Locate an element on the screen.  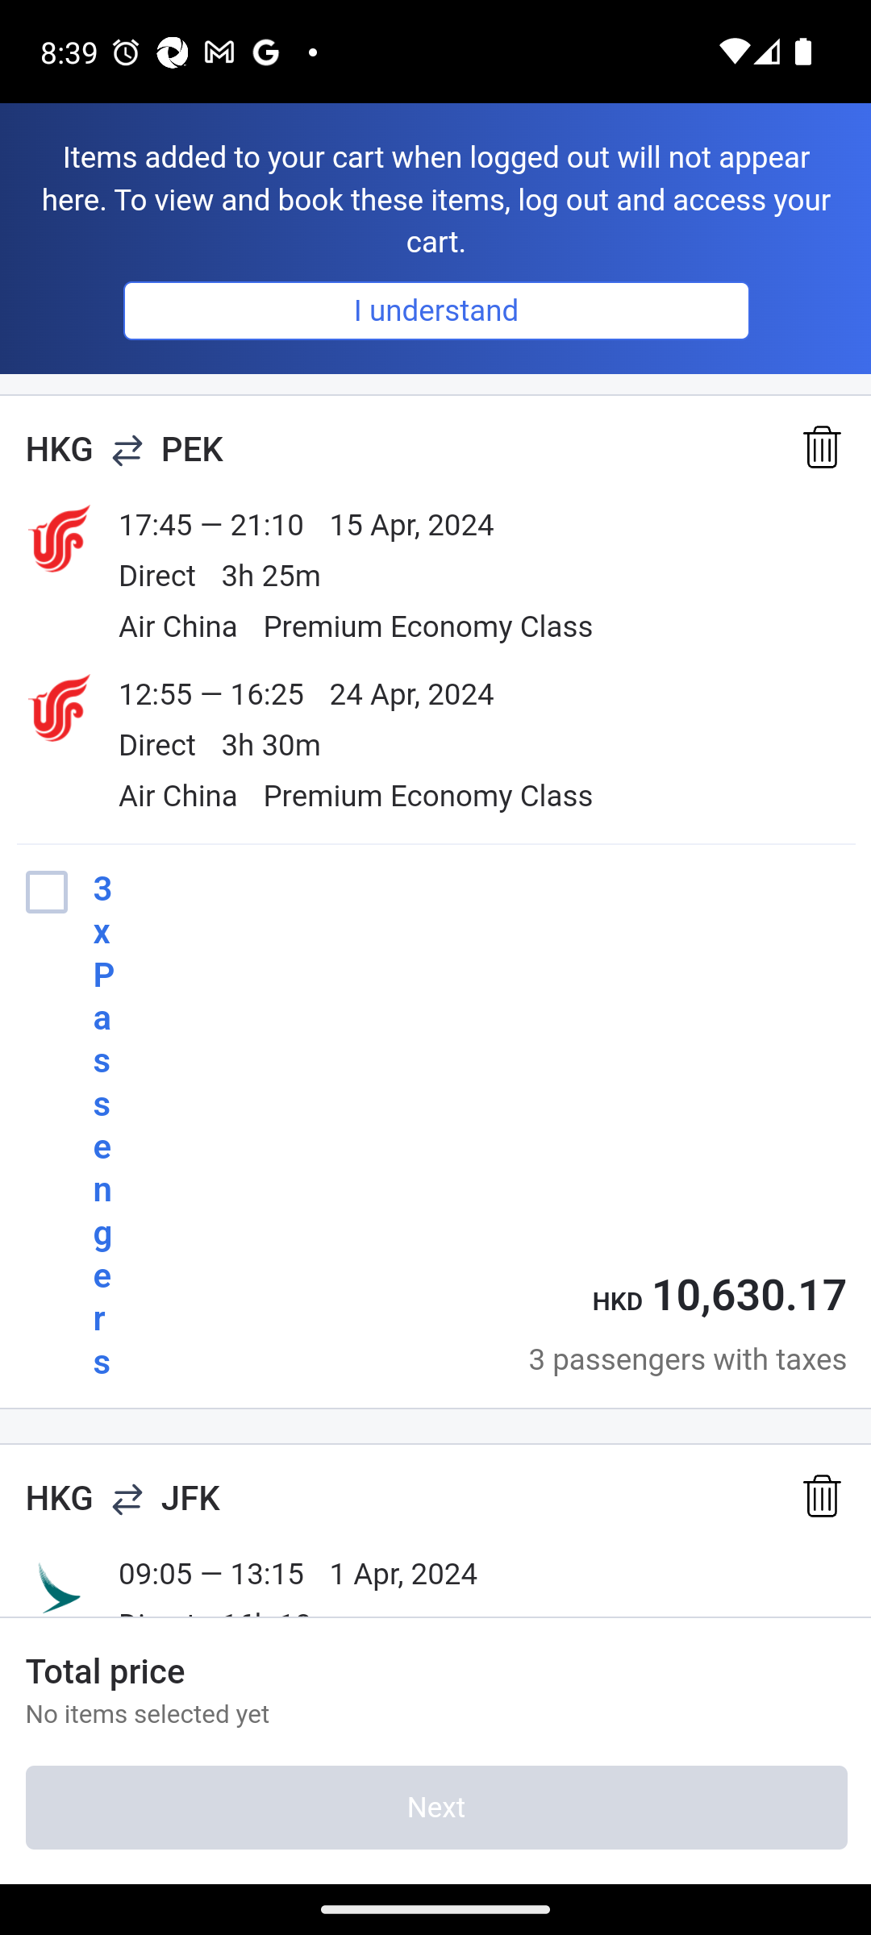
I understand is located at coordinates (435, 310).